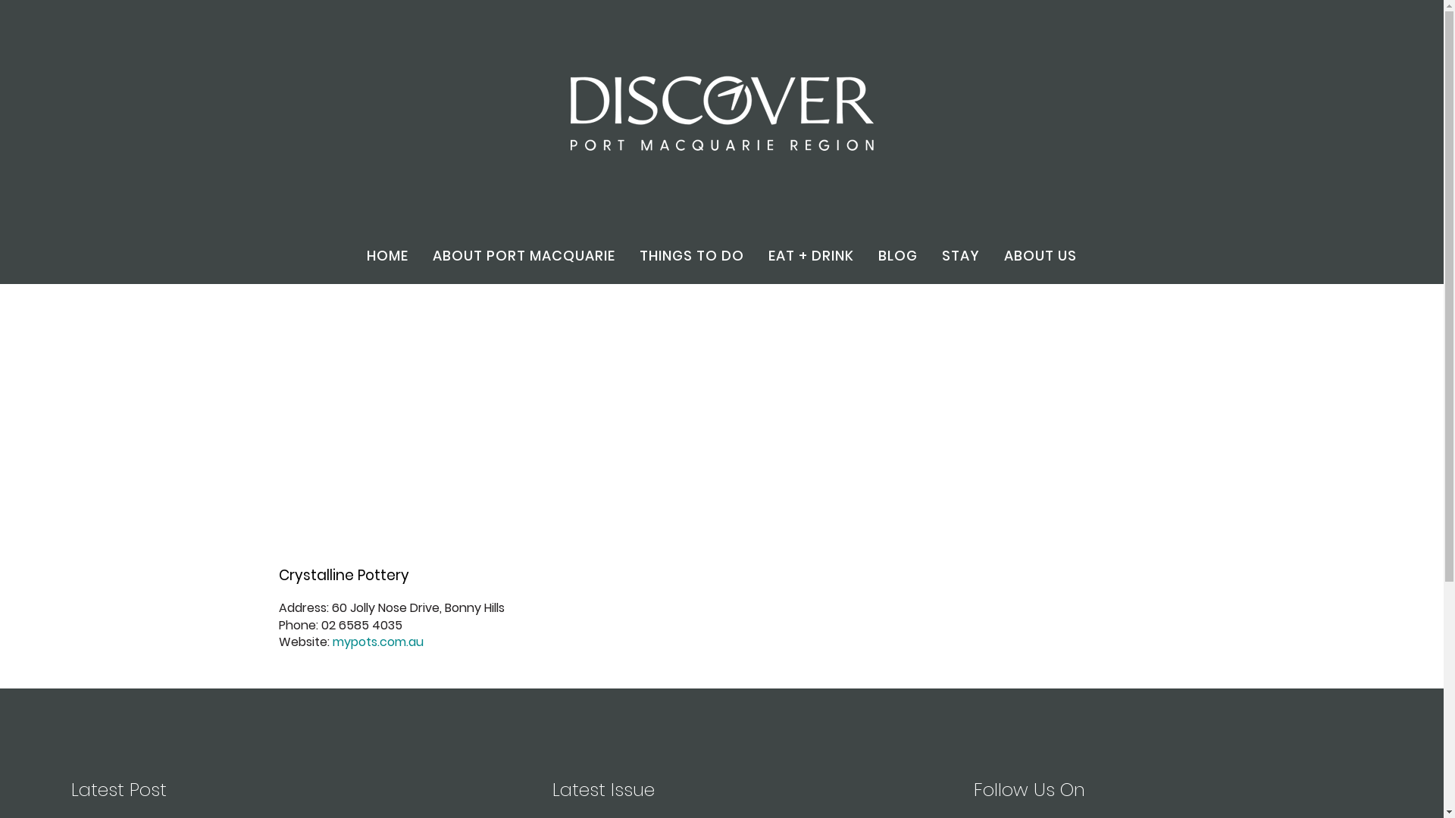  What do you see at coordinates (811, 256) in the screenshot?
I see `EAT + DRINK` at bounding box center [811, 256].